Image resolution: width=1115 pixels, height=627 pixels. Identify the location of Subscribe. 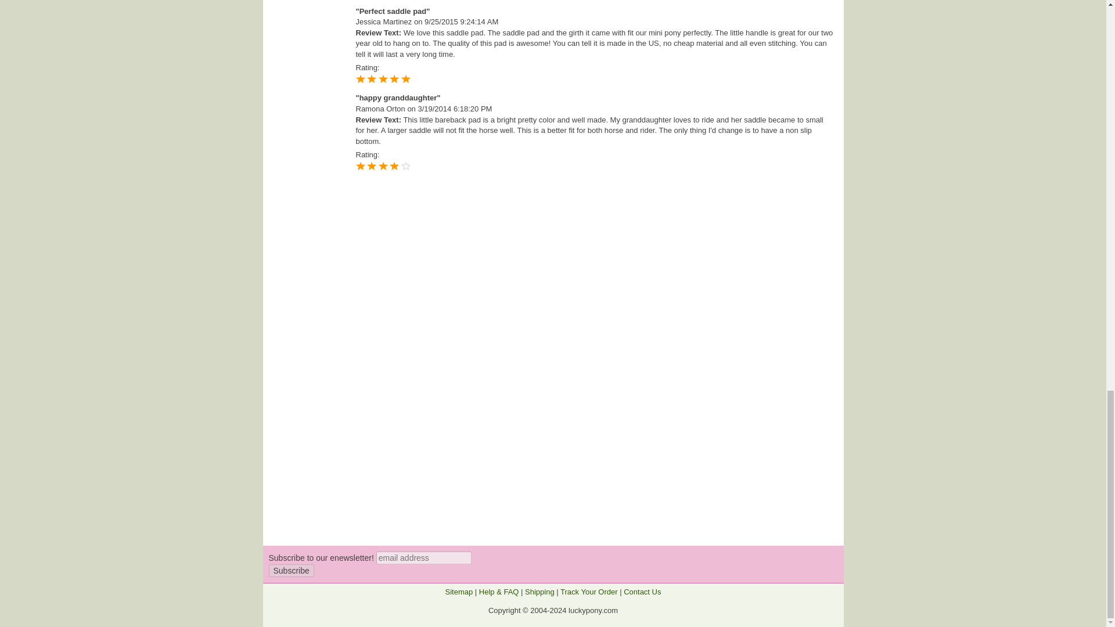
(290, 570).